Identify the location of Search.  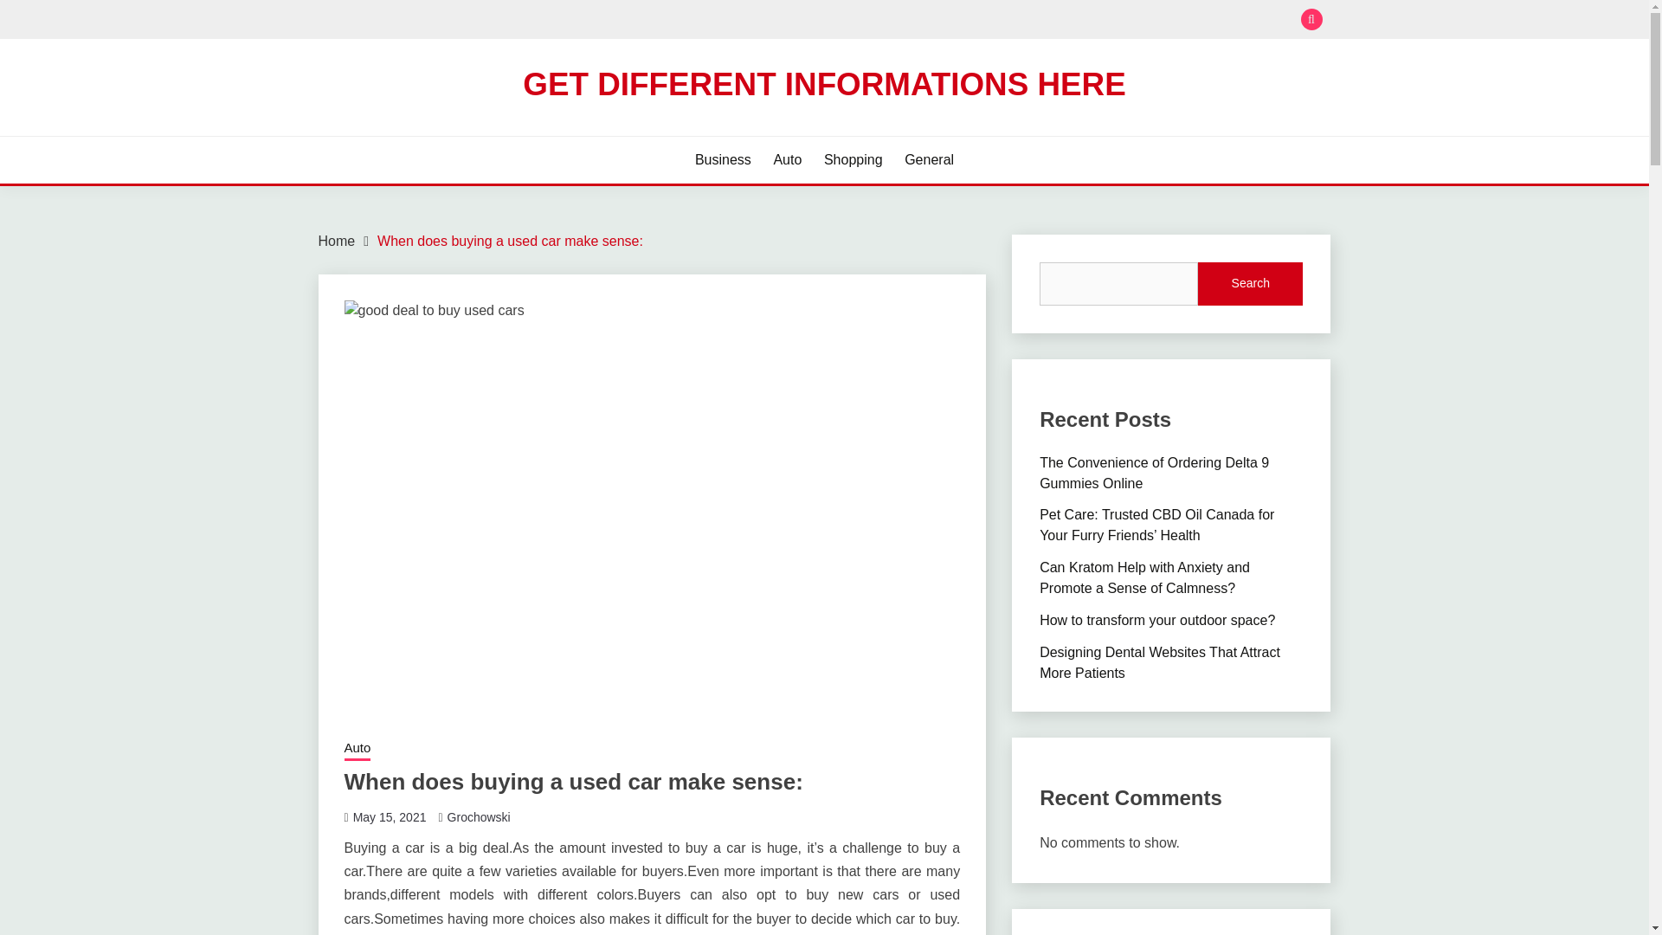
(950, 21).